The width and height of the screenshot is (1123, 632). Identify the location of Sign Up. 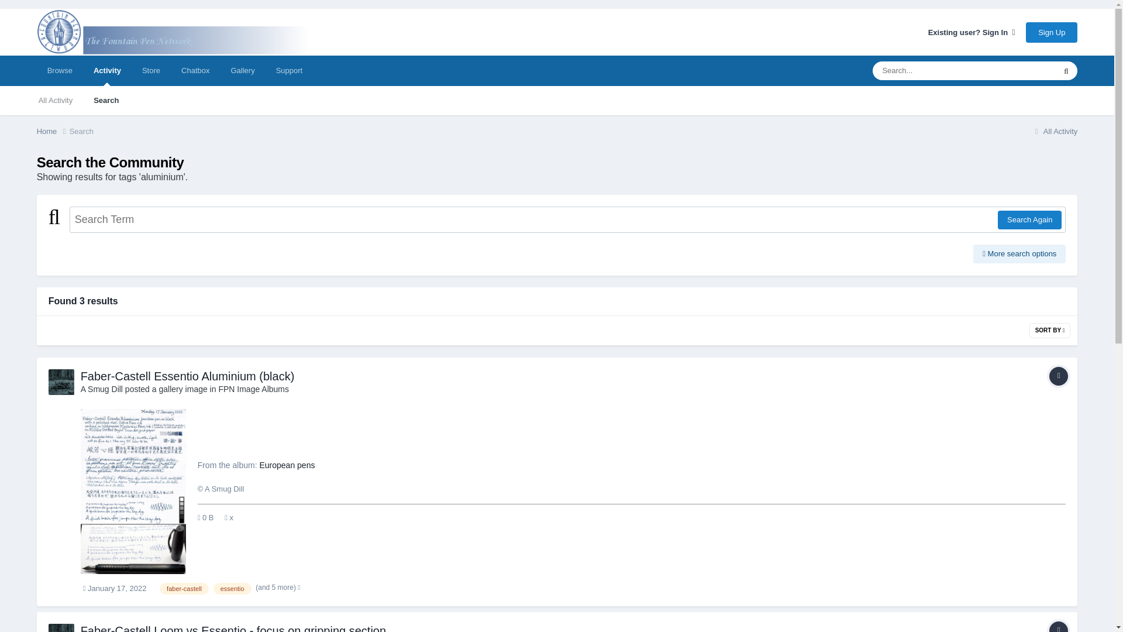
(1052, 32).